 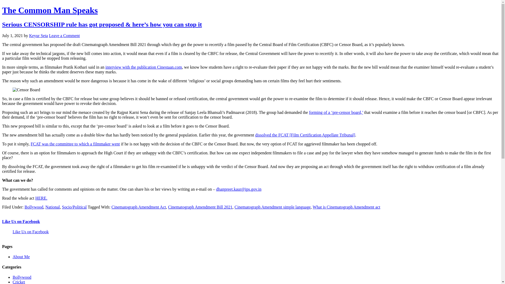 What do you see at coordinates (200, 207) in the screenshot?
I see `Cinematograph Amendment Bill 2021` at bounding box center [200, 207].